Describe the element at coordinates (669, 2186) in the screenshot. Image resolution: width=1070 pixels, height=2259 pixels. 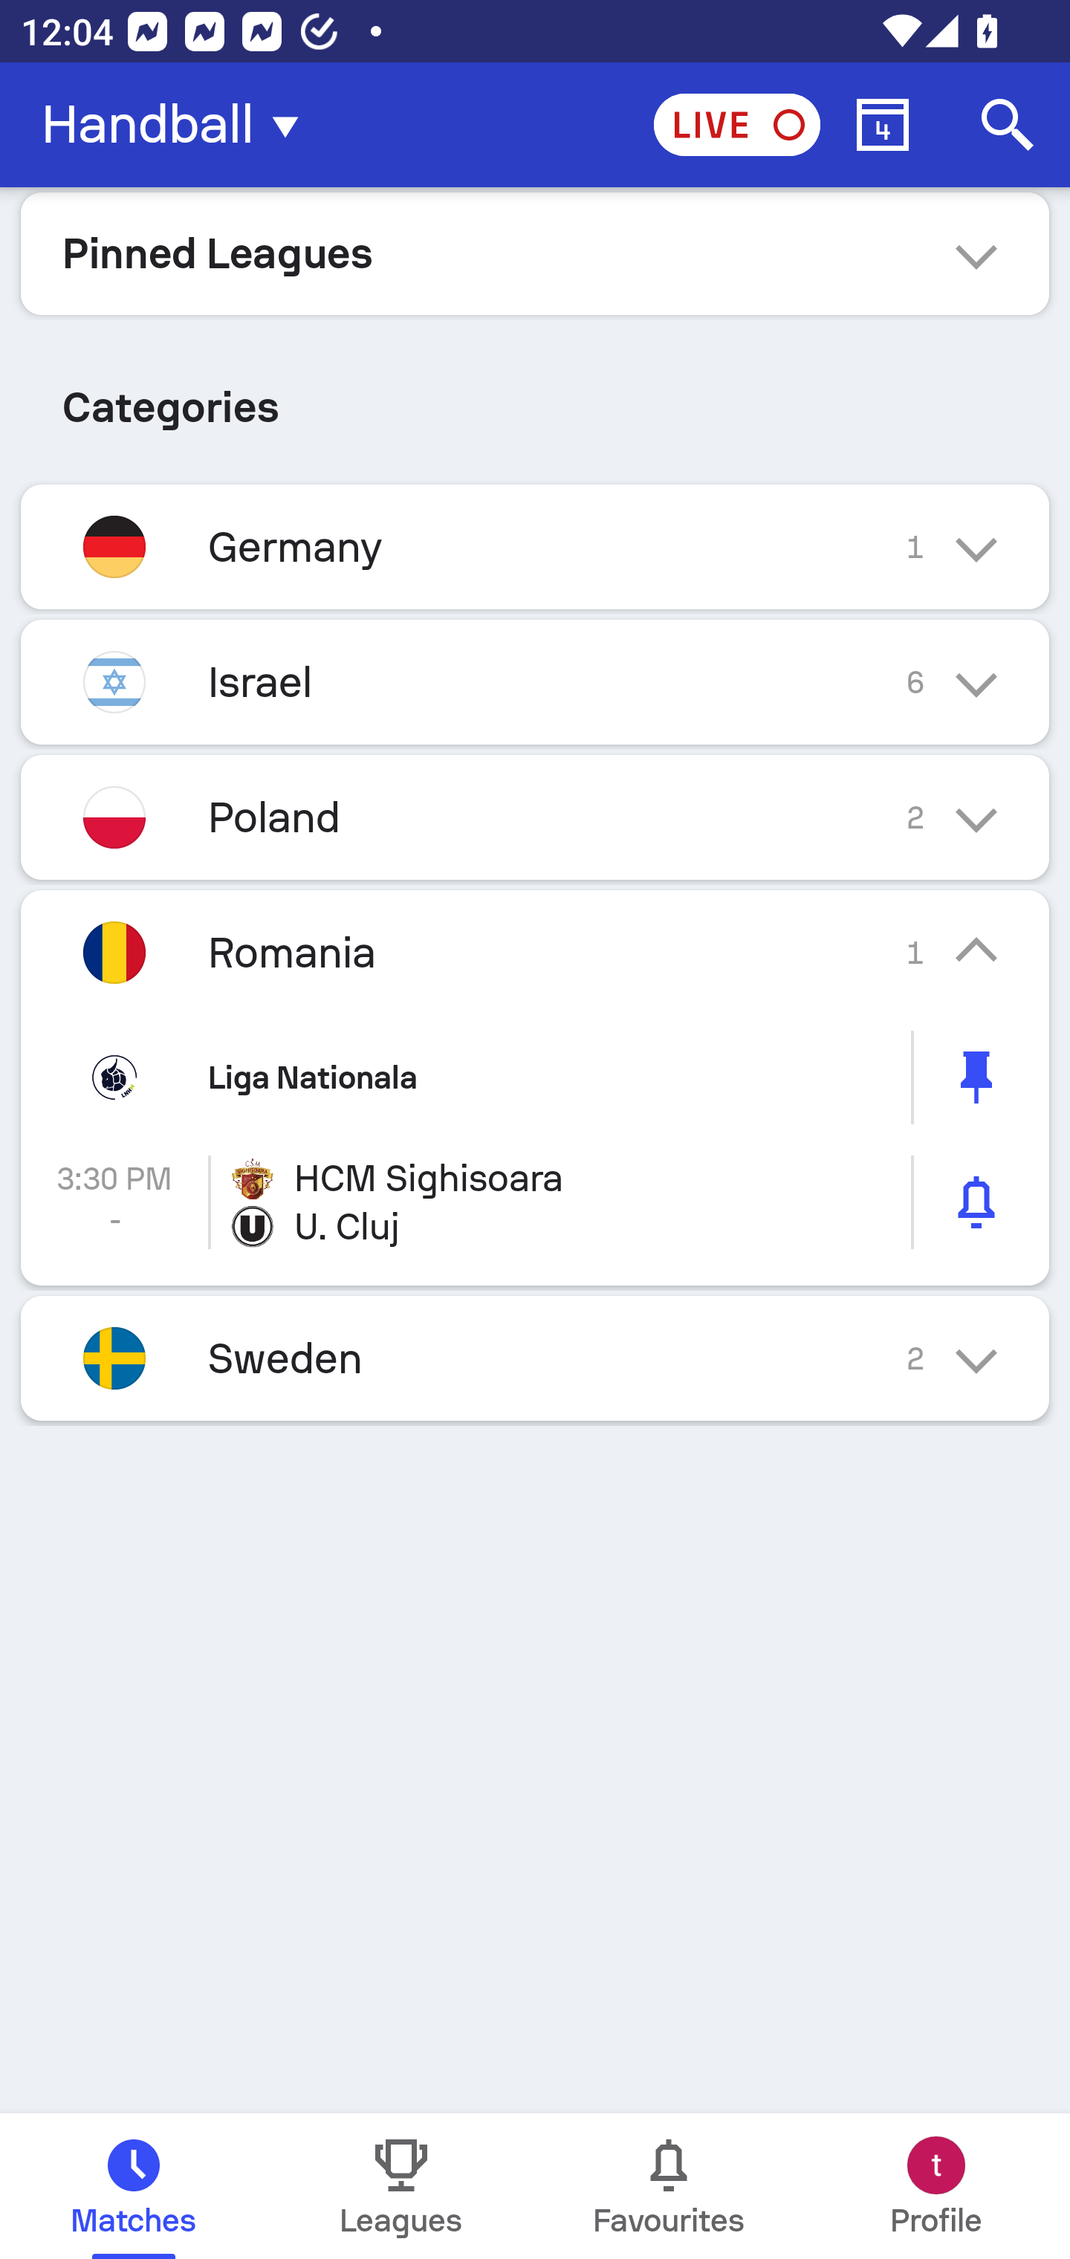
I see `Favourites` at that location.